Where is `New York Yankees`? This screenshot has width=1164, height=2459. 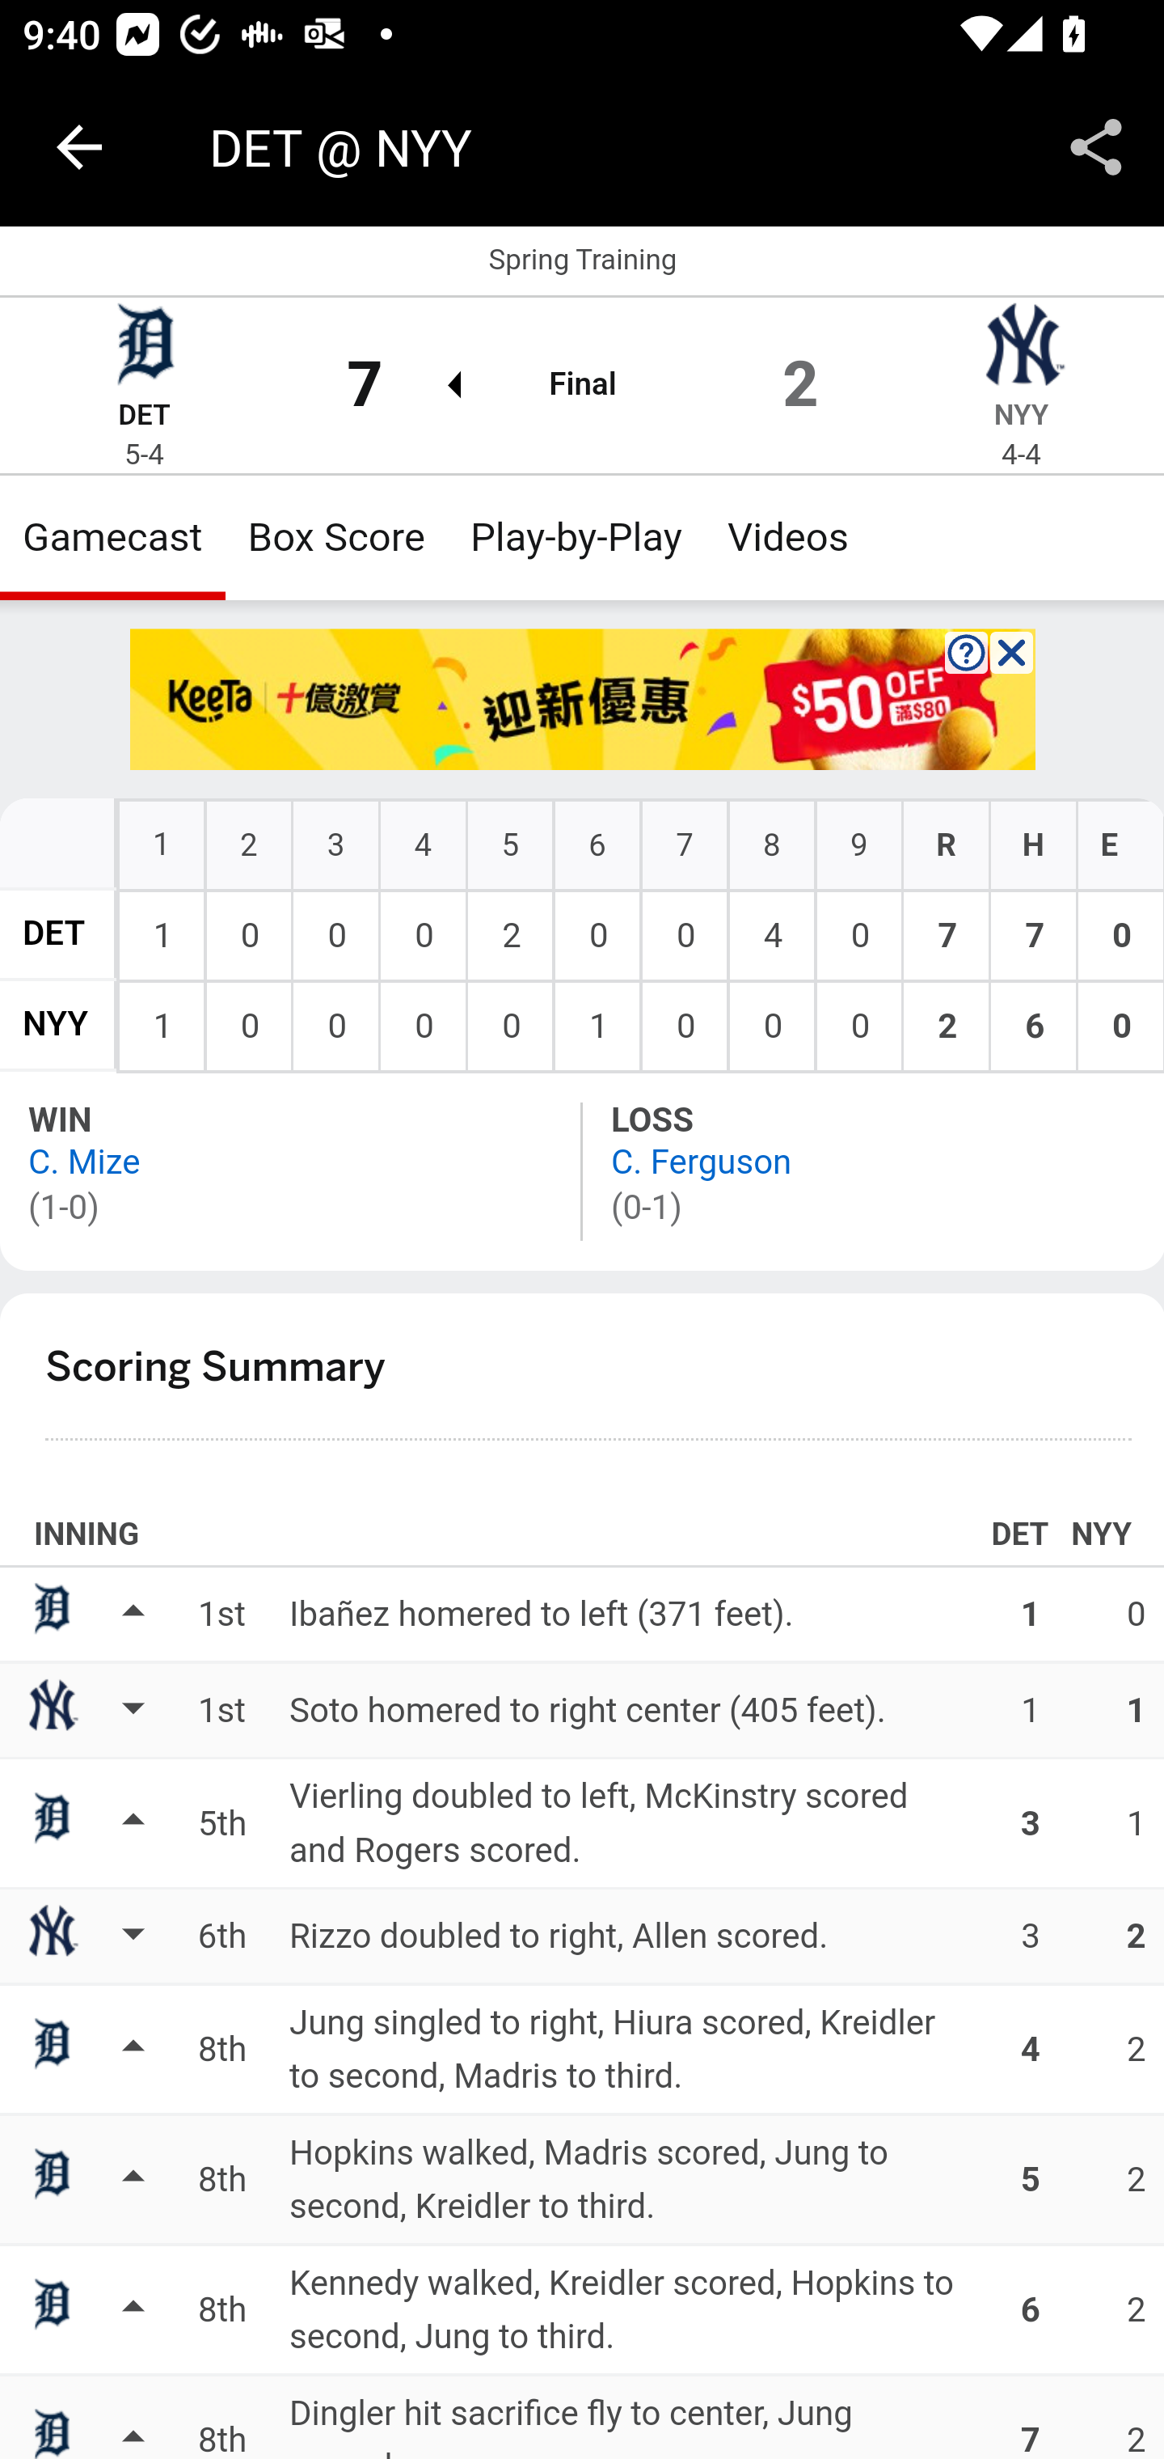
New York Yankees is located at coordinates (1021, 348).